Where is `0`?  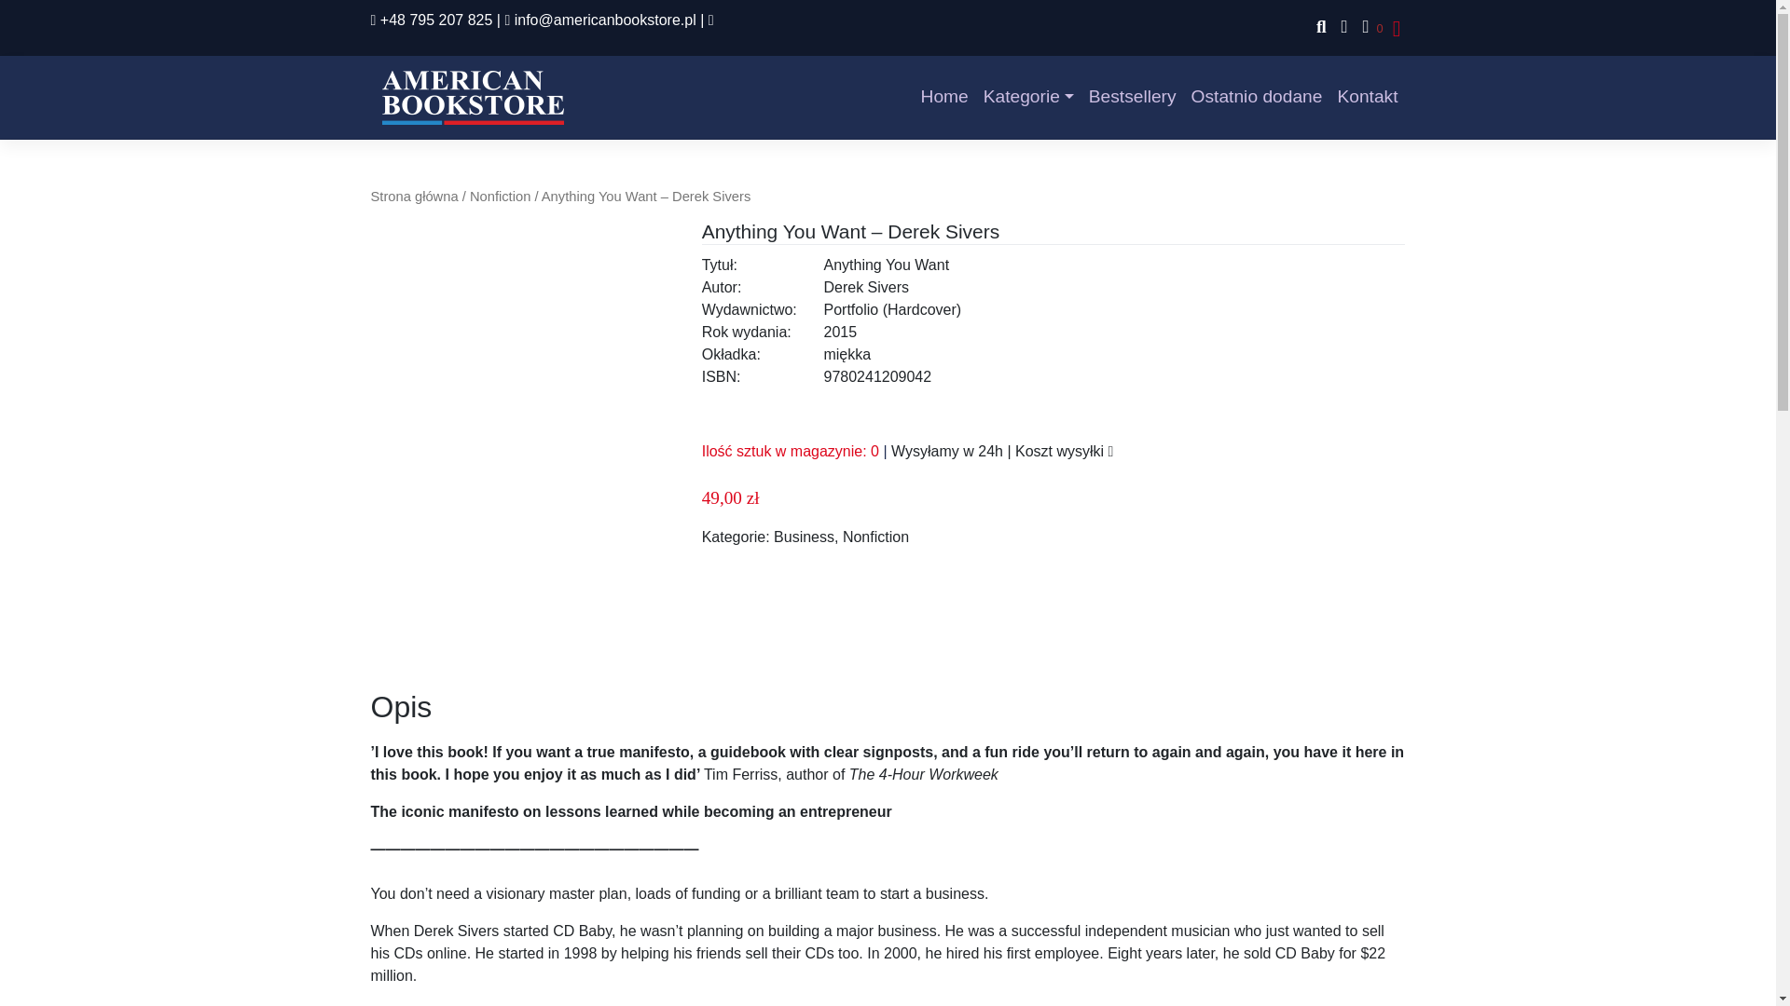
0 is located at coordinates (1369, 28).